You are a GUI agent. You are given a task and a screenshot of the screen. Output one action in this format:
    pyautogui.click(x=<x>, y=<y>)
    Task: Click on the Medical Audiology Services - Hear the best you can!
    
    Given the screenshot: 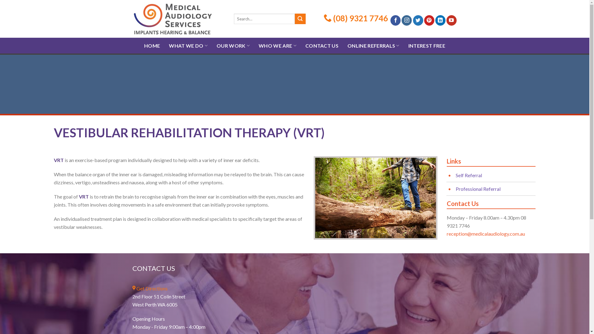 What is the action you would take?
    pyautogui.click(x=179, y=19)
    